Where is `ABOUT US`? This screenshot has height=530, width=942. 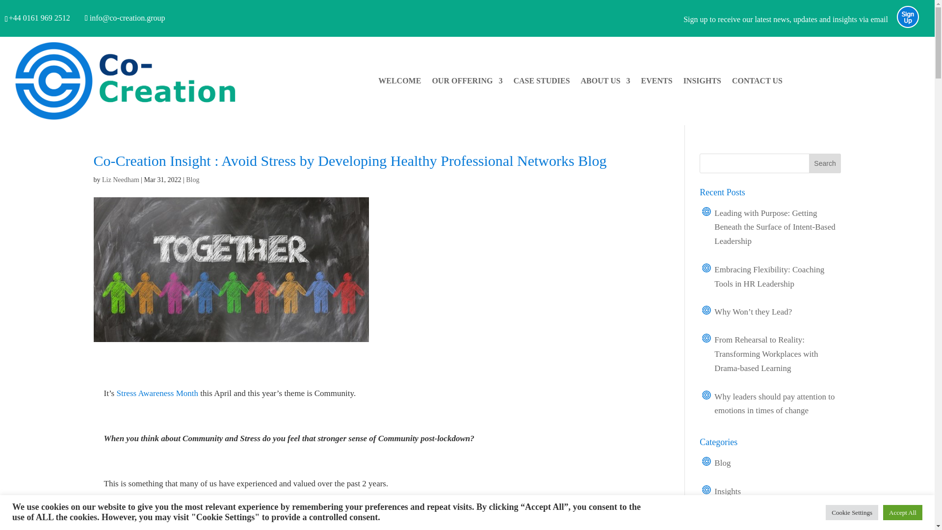 ABOUT US is located at coordinates (605, 82).